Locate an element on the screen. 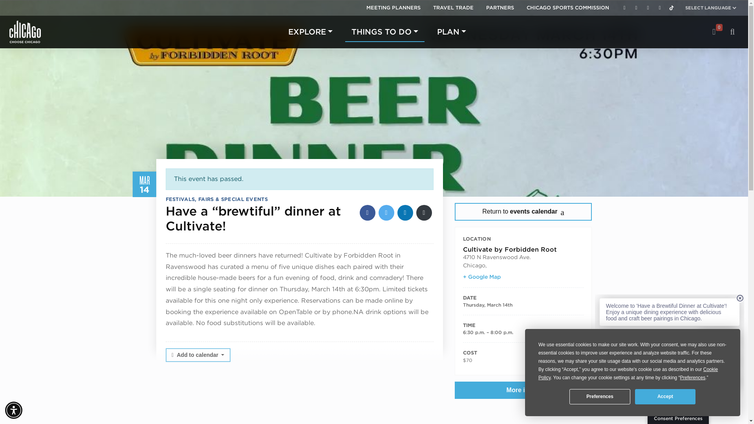 The height and width of the screenshot is (424, 754). EXPLORE is located at coordinates (310, 31).